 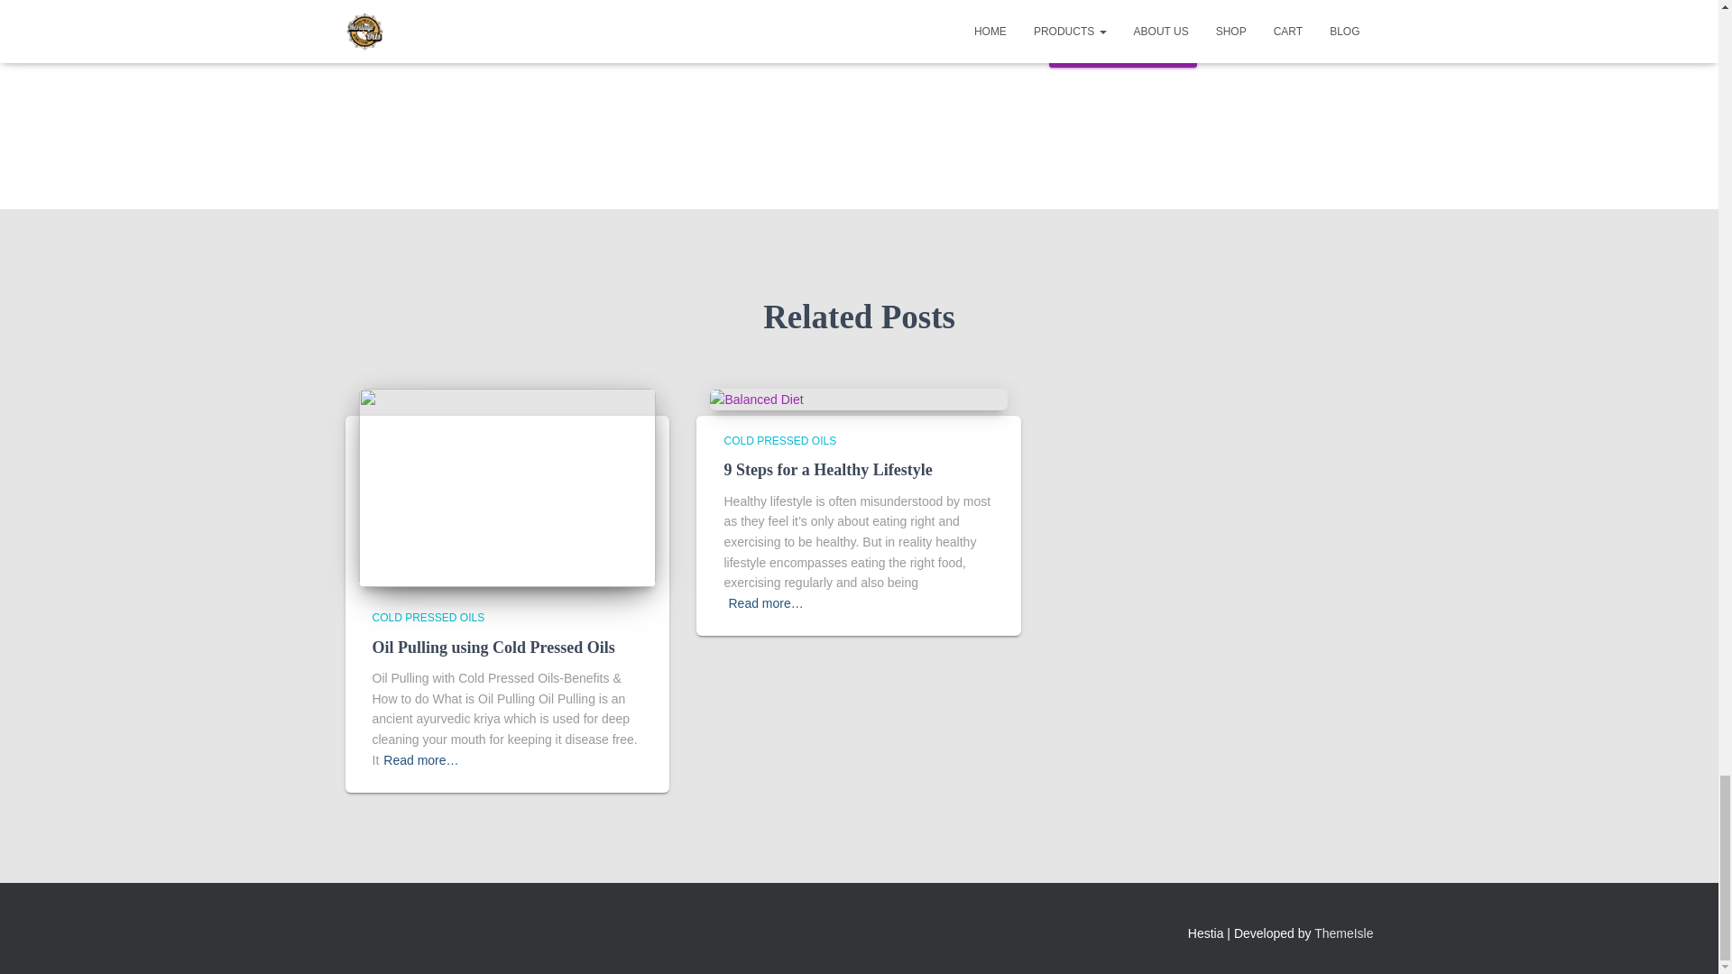 I want to click on 9 Steps for a Healthy Lifestyle, so click(x=756, y=399).